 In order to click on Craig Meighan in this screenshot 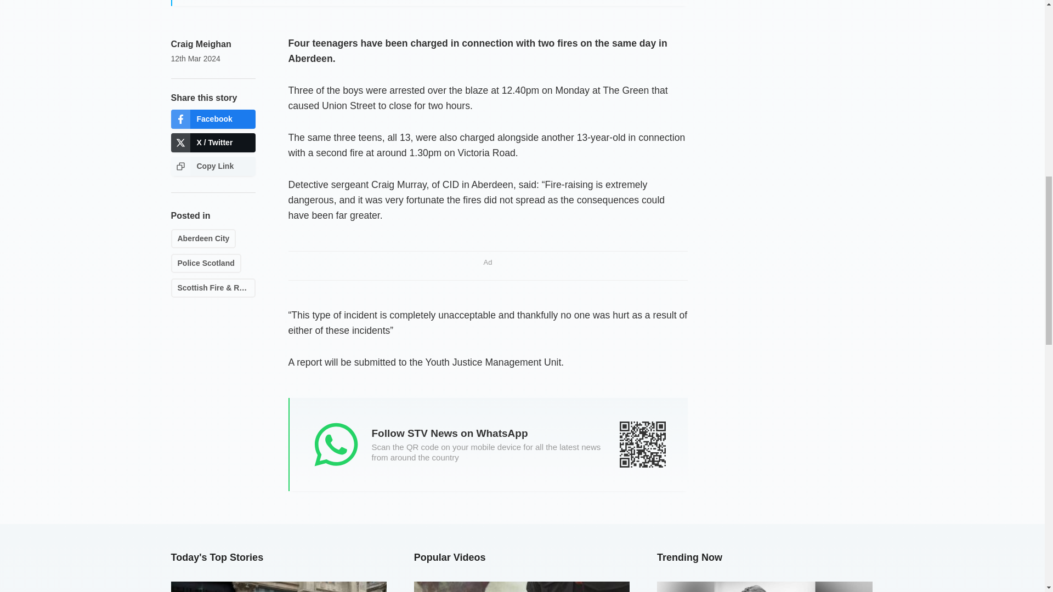, I will do `click(201, 44)`.